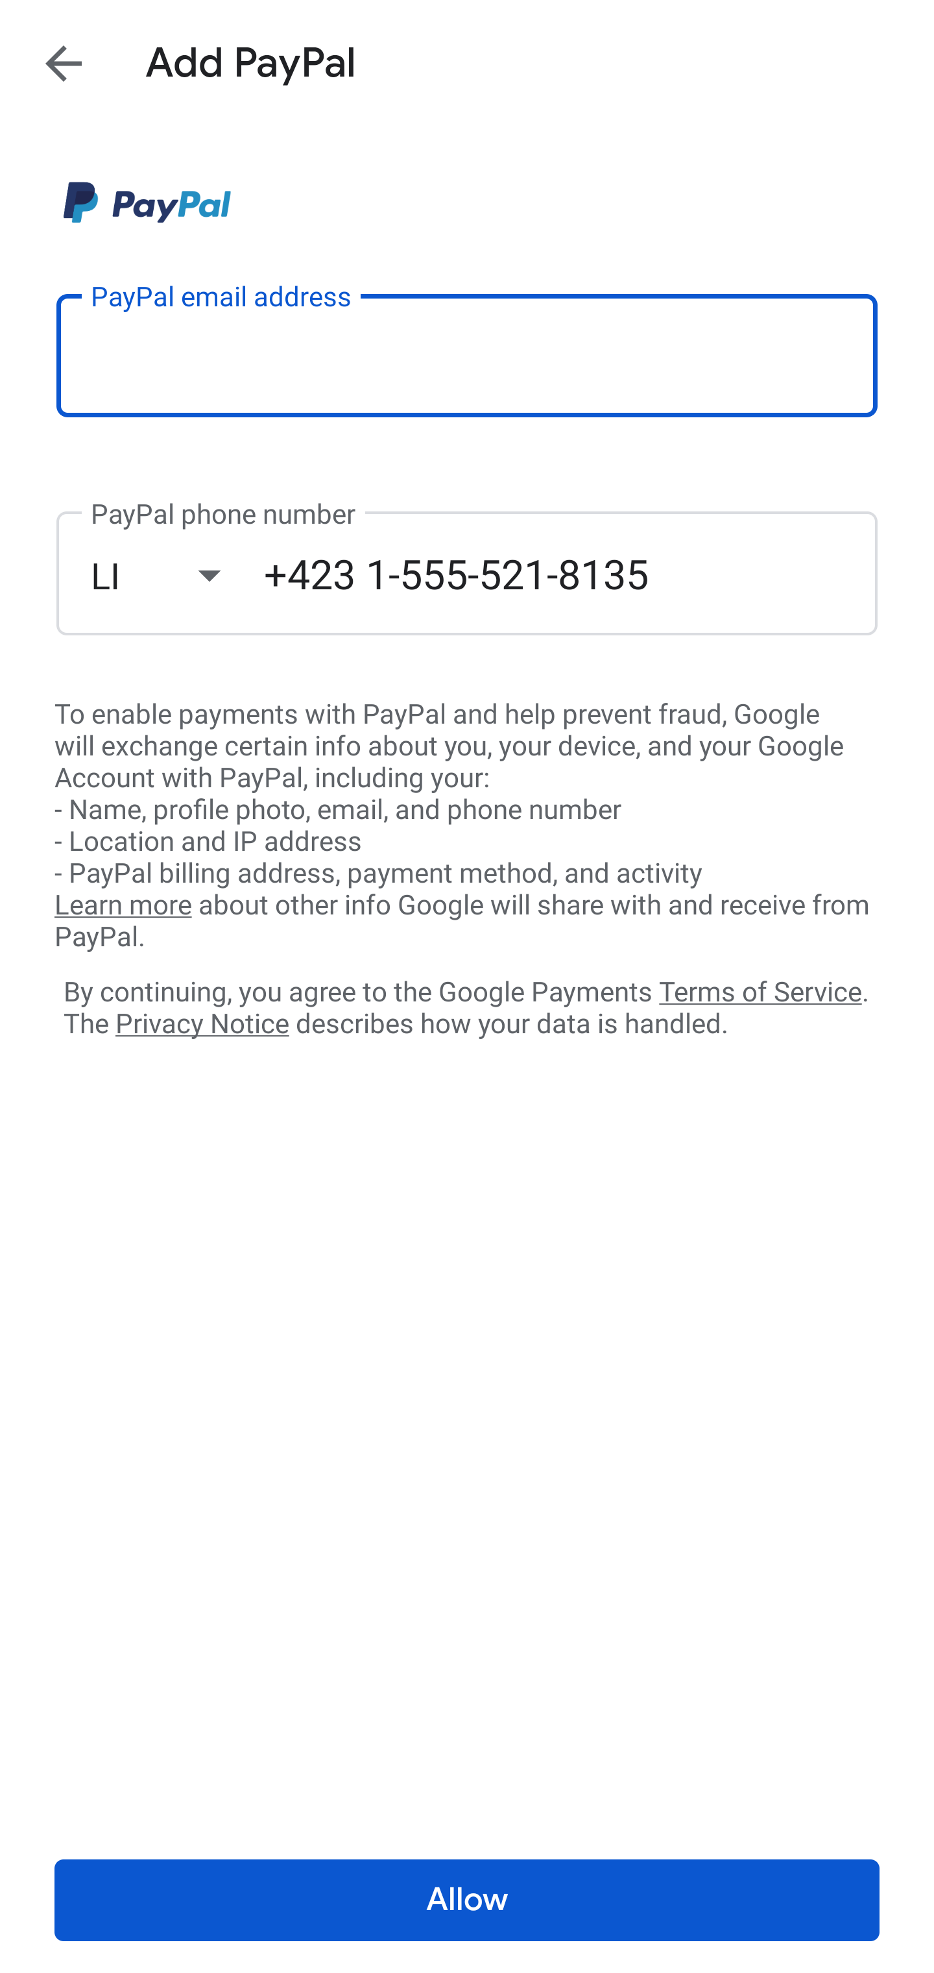  Describe the element at coordinates (202, 1025) in the screenshot. I see `Privacy Notice` at that location.